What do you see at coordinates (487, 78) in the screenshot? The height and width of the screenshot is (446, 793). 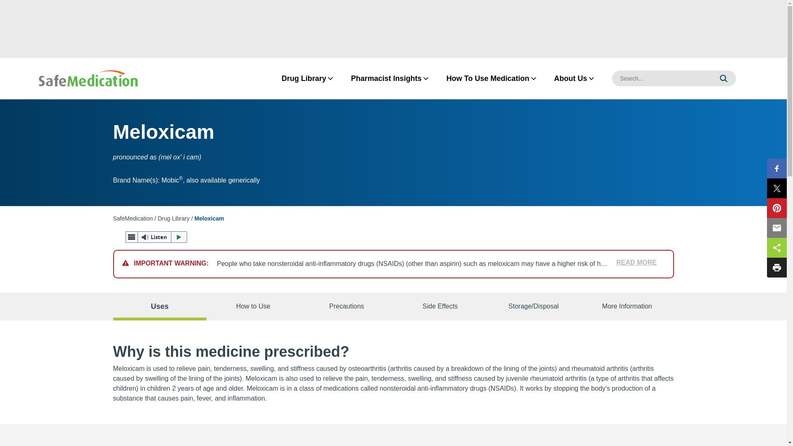 I see `How To Use Medication` at bounding box center [487, 78].